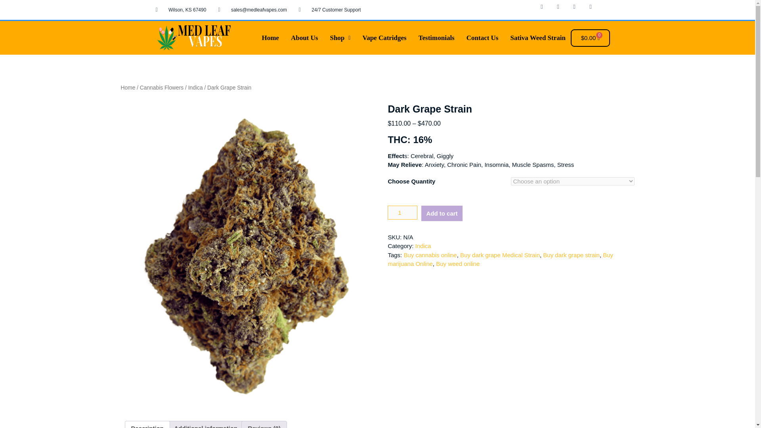  What do you see at coordinates (147, 424) in the screenshot?
I see `Description` at bounding box center [147, 424].